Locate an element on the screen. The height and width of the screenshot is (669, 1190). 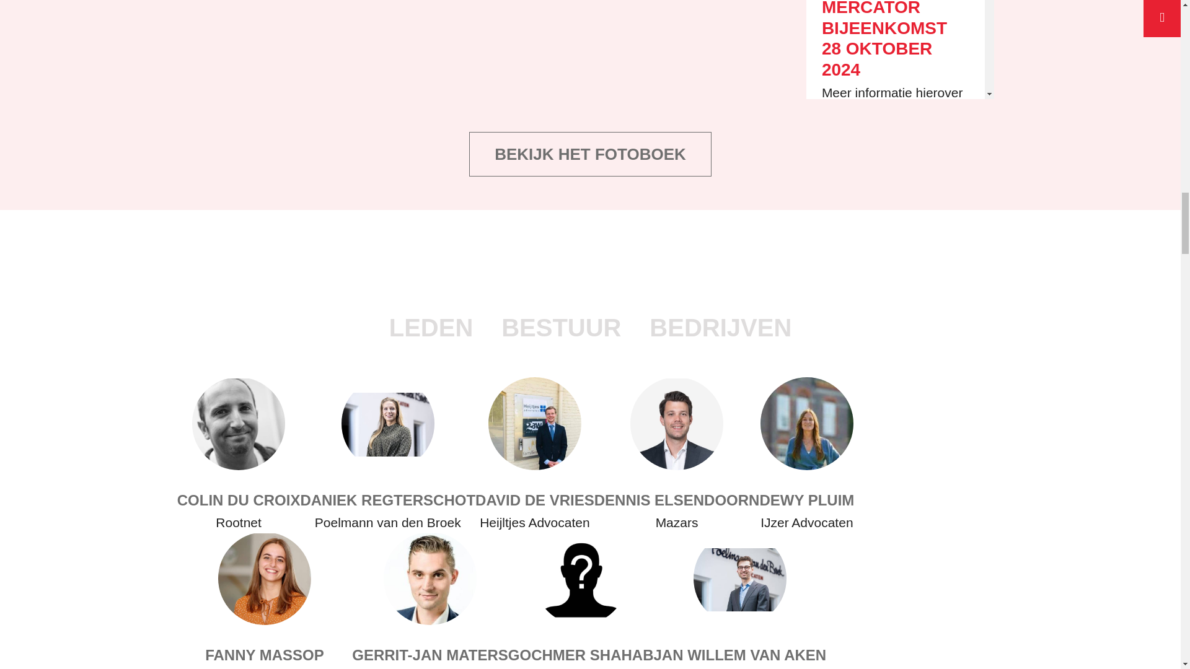
Lees meer is located at coordinates (852, 145).